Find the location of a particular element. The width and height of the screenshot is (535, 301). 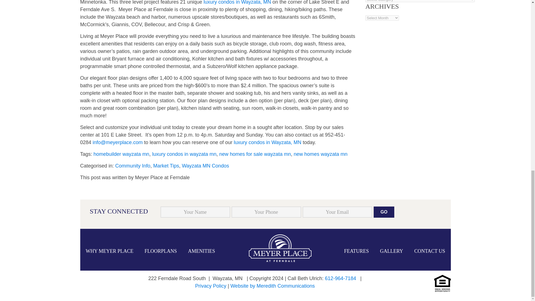

luxury condos in wayzata mn is located at coordinates (184, 154).